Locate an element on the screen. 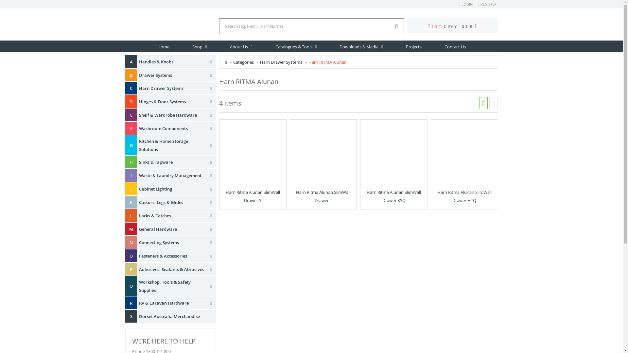 Image resolution: width=628 pixels, height=353 pixels. Fasteners & Accessories is located at coordinates (172, 256).